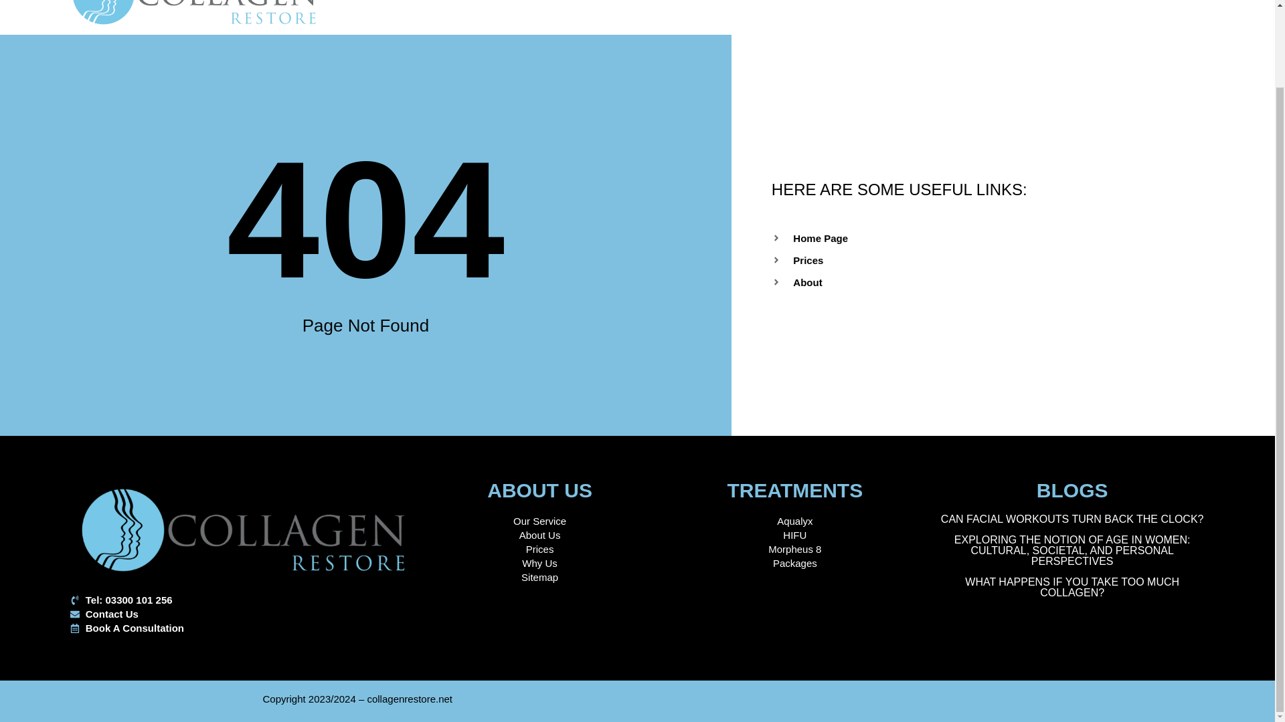 The height and width of the screenshot is (722, 1285). I want to click on Our Service, so click(539, 520).